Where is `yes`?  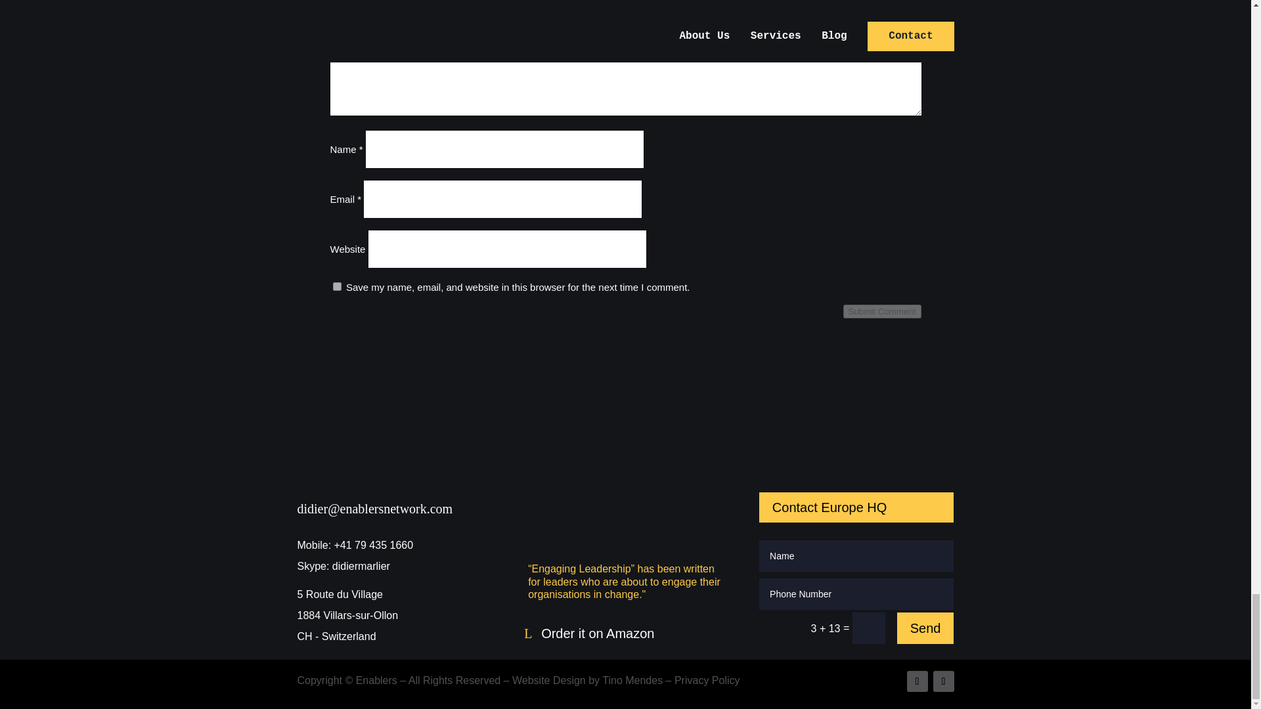 yes is located at coordinates (336, 286).